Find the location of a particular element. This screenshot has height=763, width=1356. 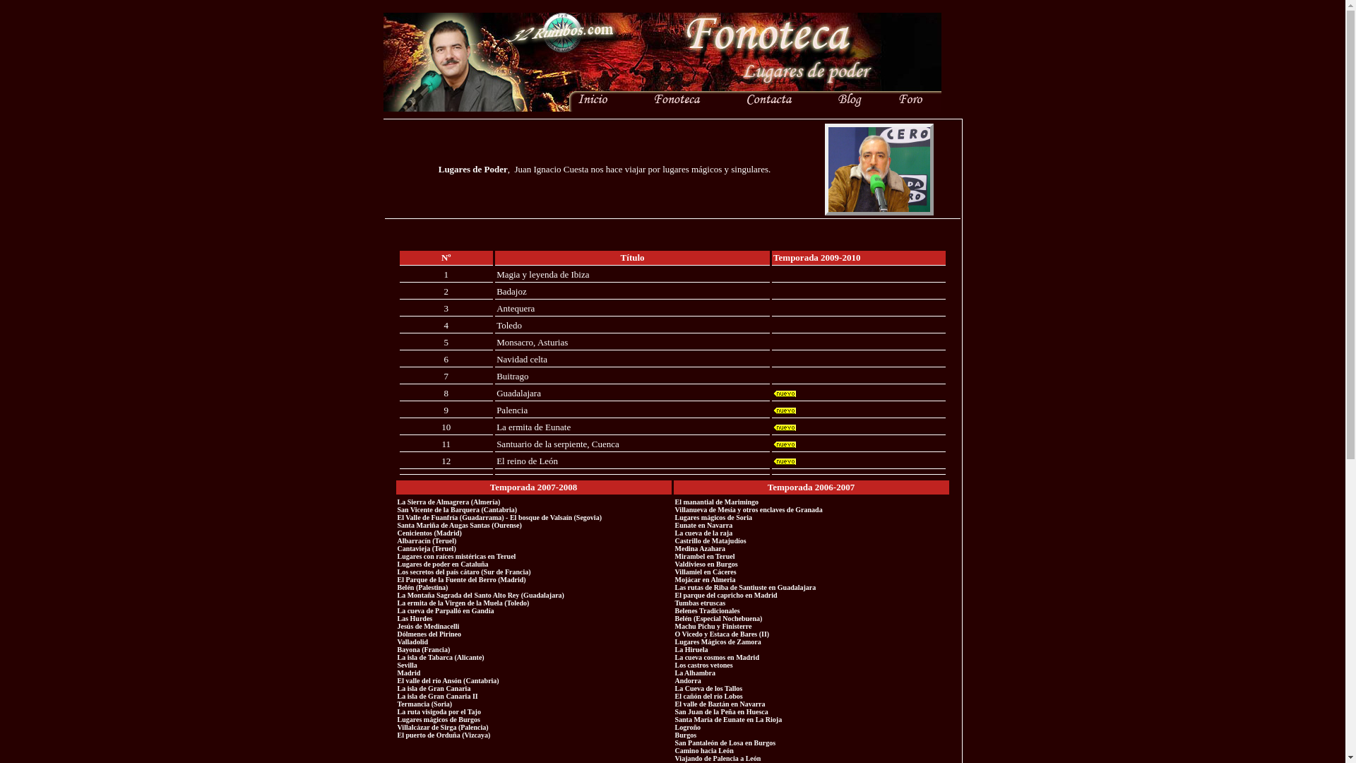

Los castros vetones is located at coordinates (704, 666).